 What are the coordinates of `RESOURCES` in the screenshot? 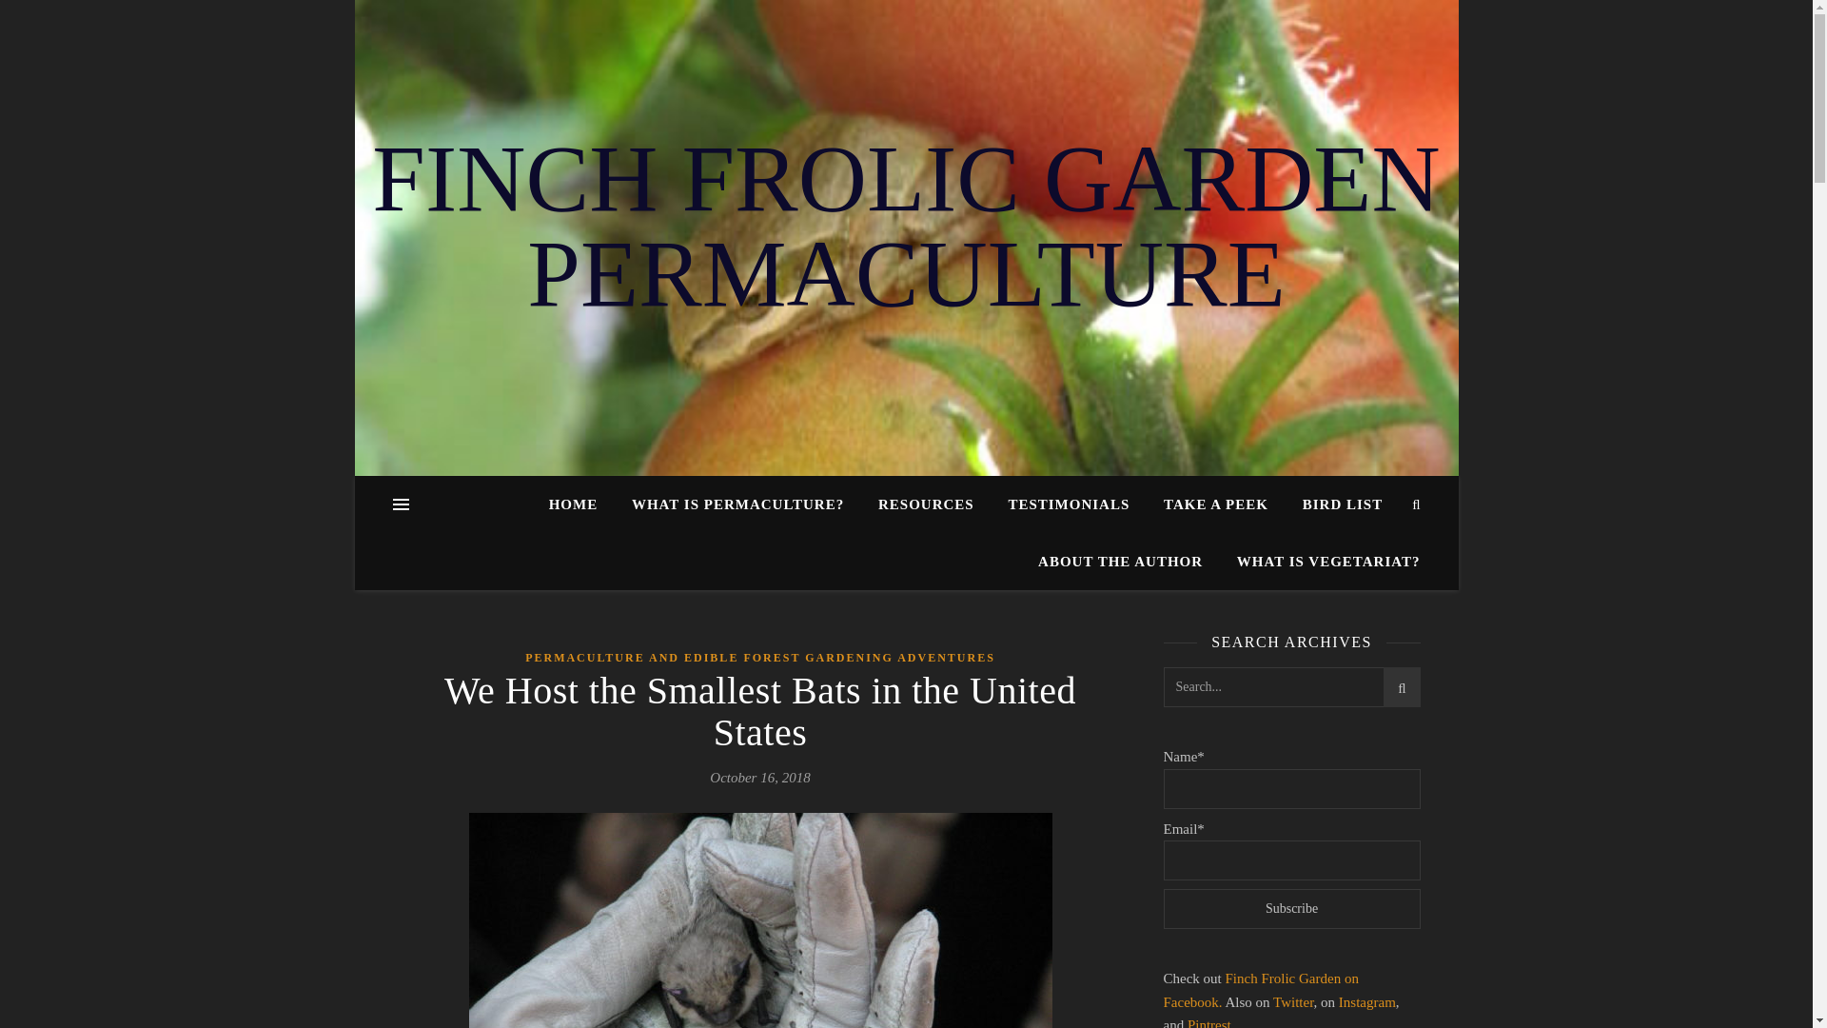 It's located at (926, 504).